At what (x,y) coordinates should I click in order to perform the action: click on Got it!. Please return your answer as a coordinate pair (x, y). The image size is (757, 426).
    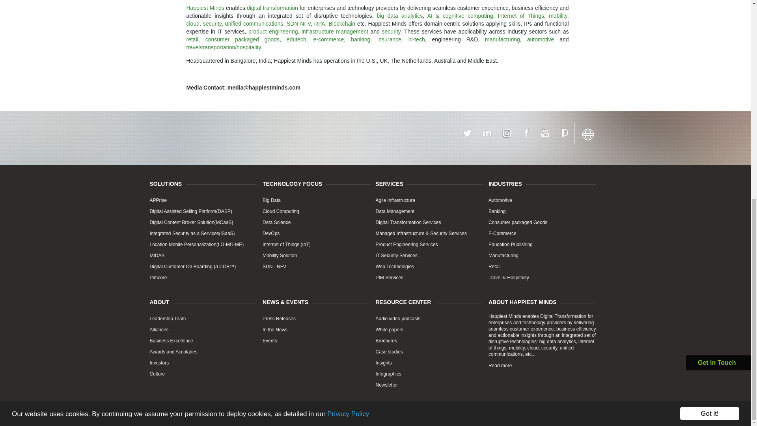
    Looking at the image, I should click on (710, 77).